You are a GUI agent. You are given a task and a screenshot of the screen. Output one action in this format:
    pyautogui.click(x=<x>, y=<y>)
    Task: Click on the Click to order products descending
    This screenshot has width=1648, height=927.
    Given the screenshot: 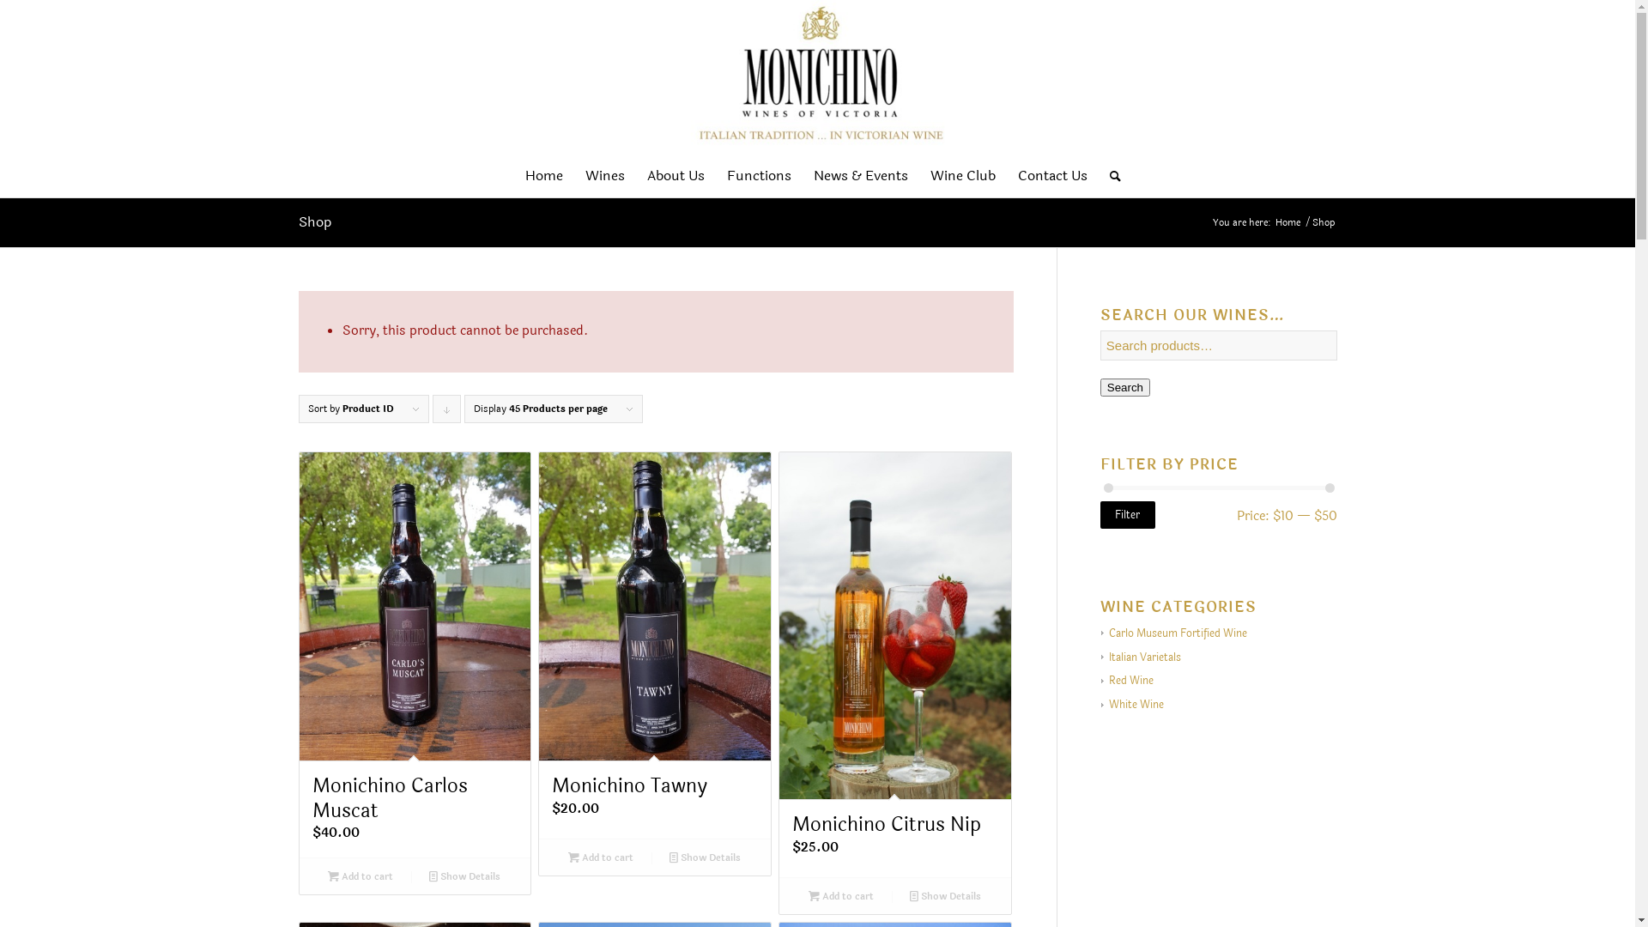 What is the action you would take?
    pyautogui.click(x=446, y=409)
    